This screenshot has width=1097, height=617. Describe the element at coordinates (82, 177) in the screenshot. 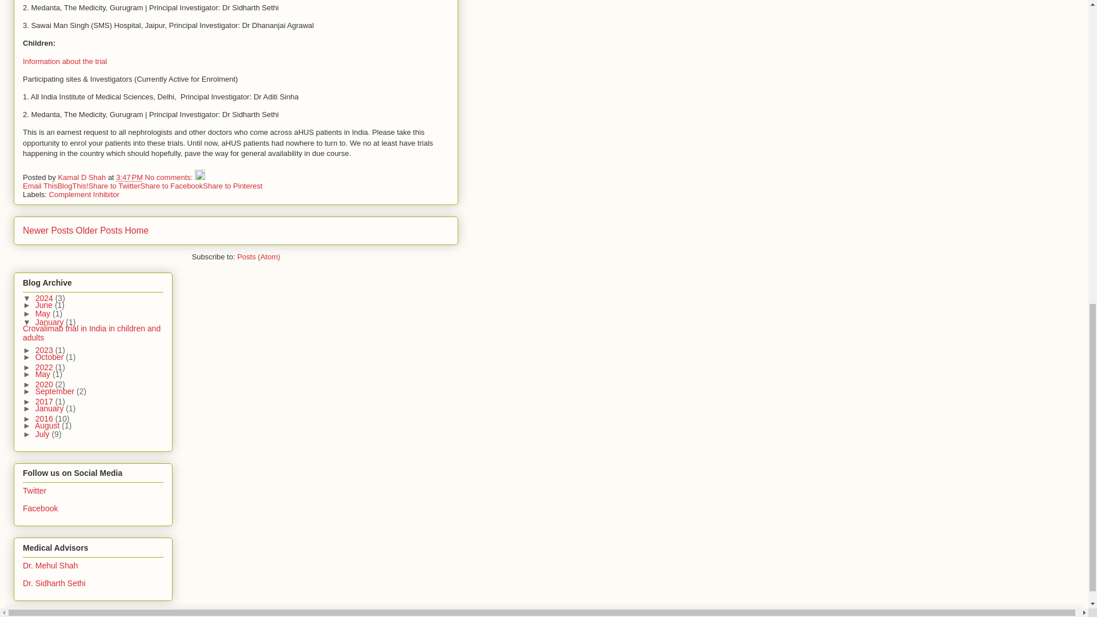

I see `Kamal D Shah` at that location.